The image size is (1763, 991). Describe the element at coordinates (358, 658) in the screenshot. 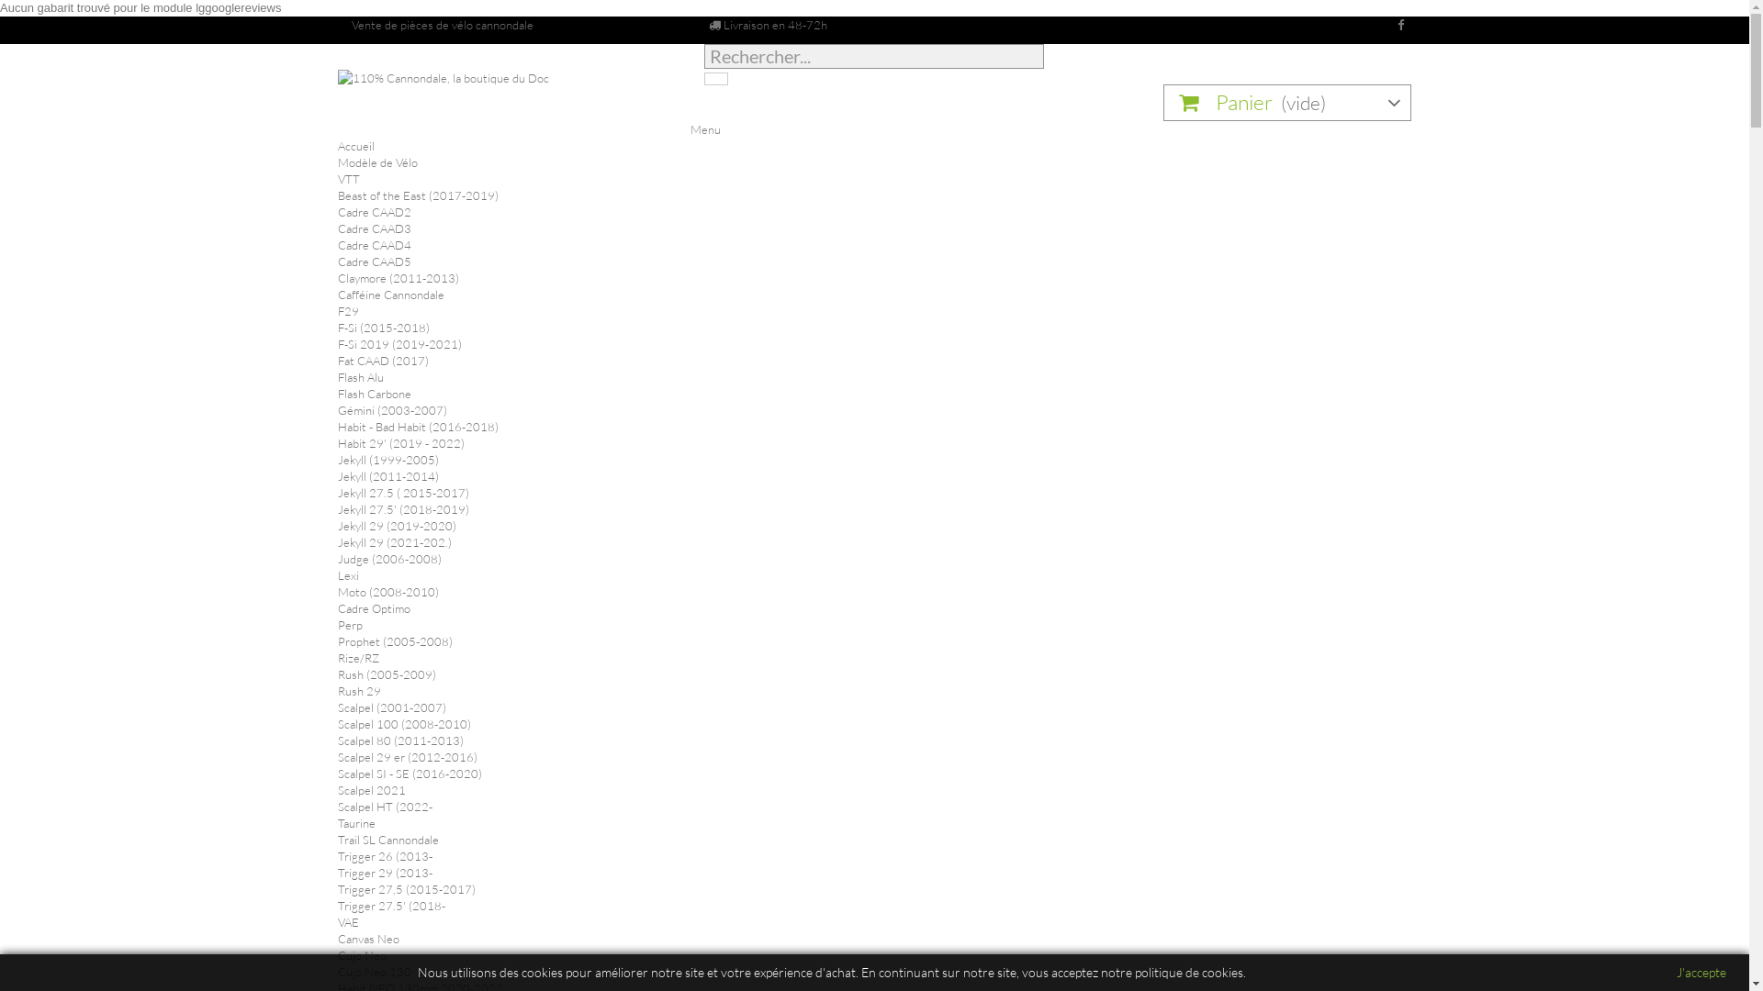

I see `Rize/RZ` at that location.